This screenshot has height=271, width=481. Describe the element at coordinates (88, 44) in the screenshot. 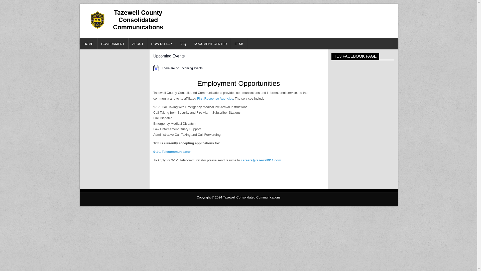

I see `HOME` at that location.